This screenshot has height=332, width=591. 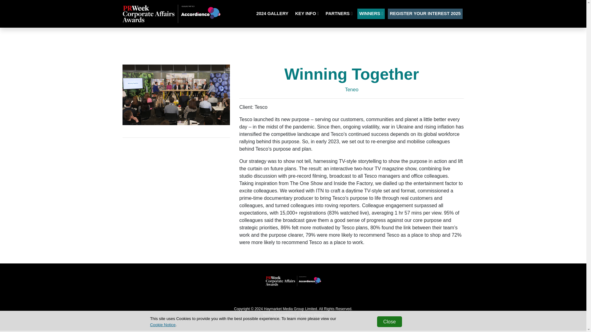 I want to click on Cookie Notice, so click(x=163, y=325).